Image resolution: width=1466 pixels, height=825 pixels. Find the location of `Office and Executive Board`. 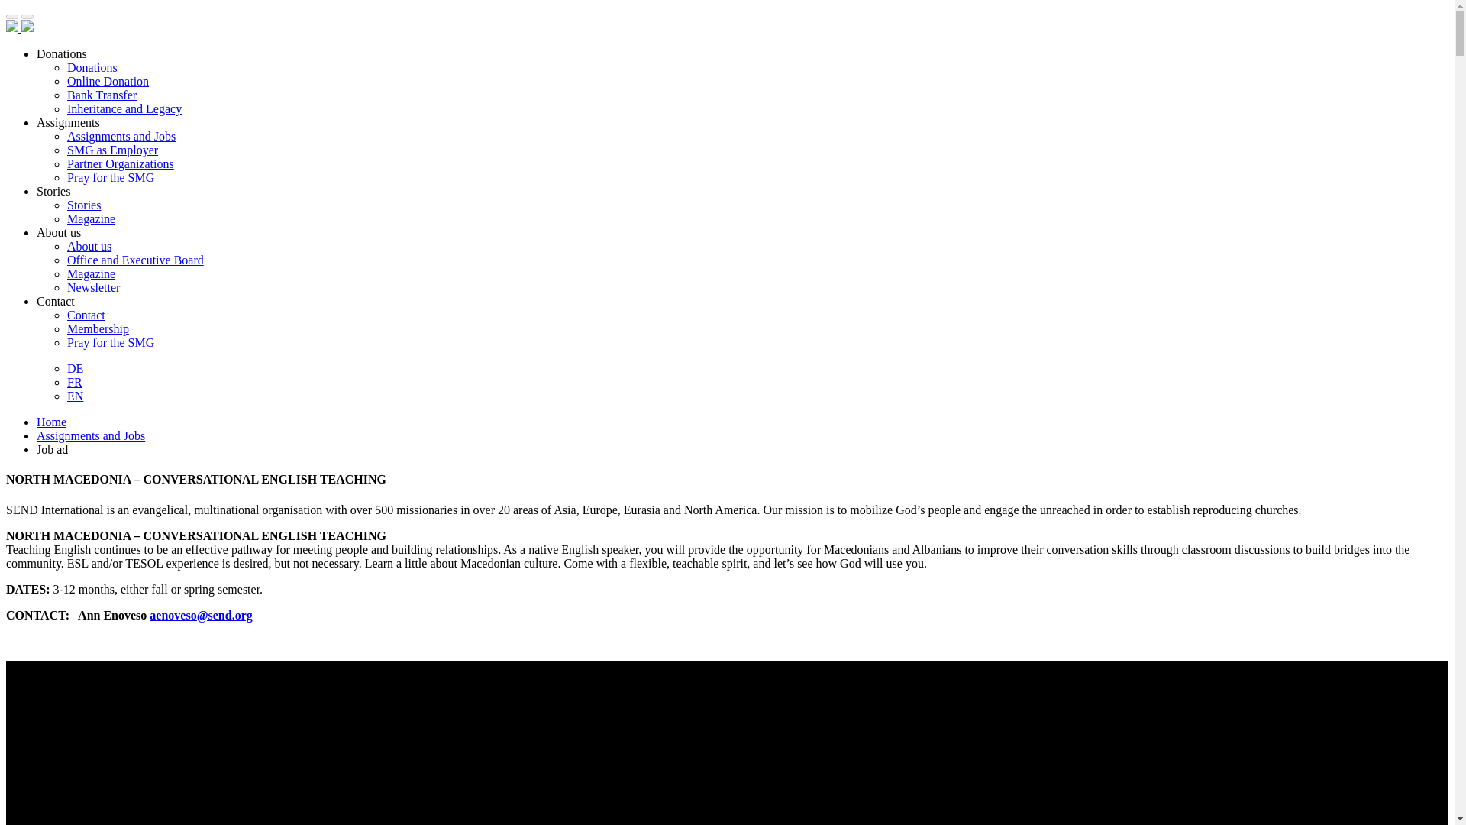

Office and Executive Board is located at coordinates (135, 260).